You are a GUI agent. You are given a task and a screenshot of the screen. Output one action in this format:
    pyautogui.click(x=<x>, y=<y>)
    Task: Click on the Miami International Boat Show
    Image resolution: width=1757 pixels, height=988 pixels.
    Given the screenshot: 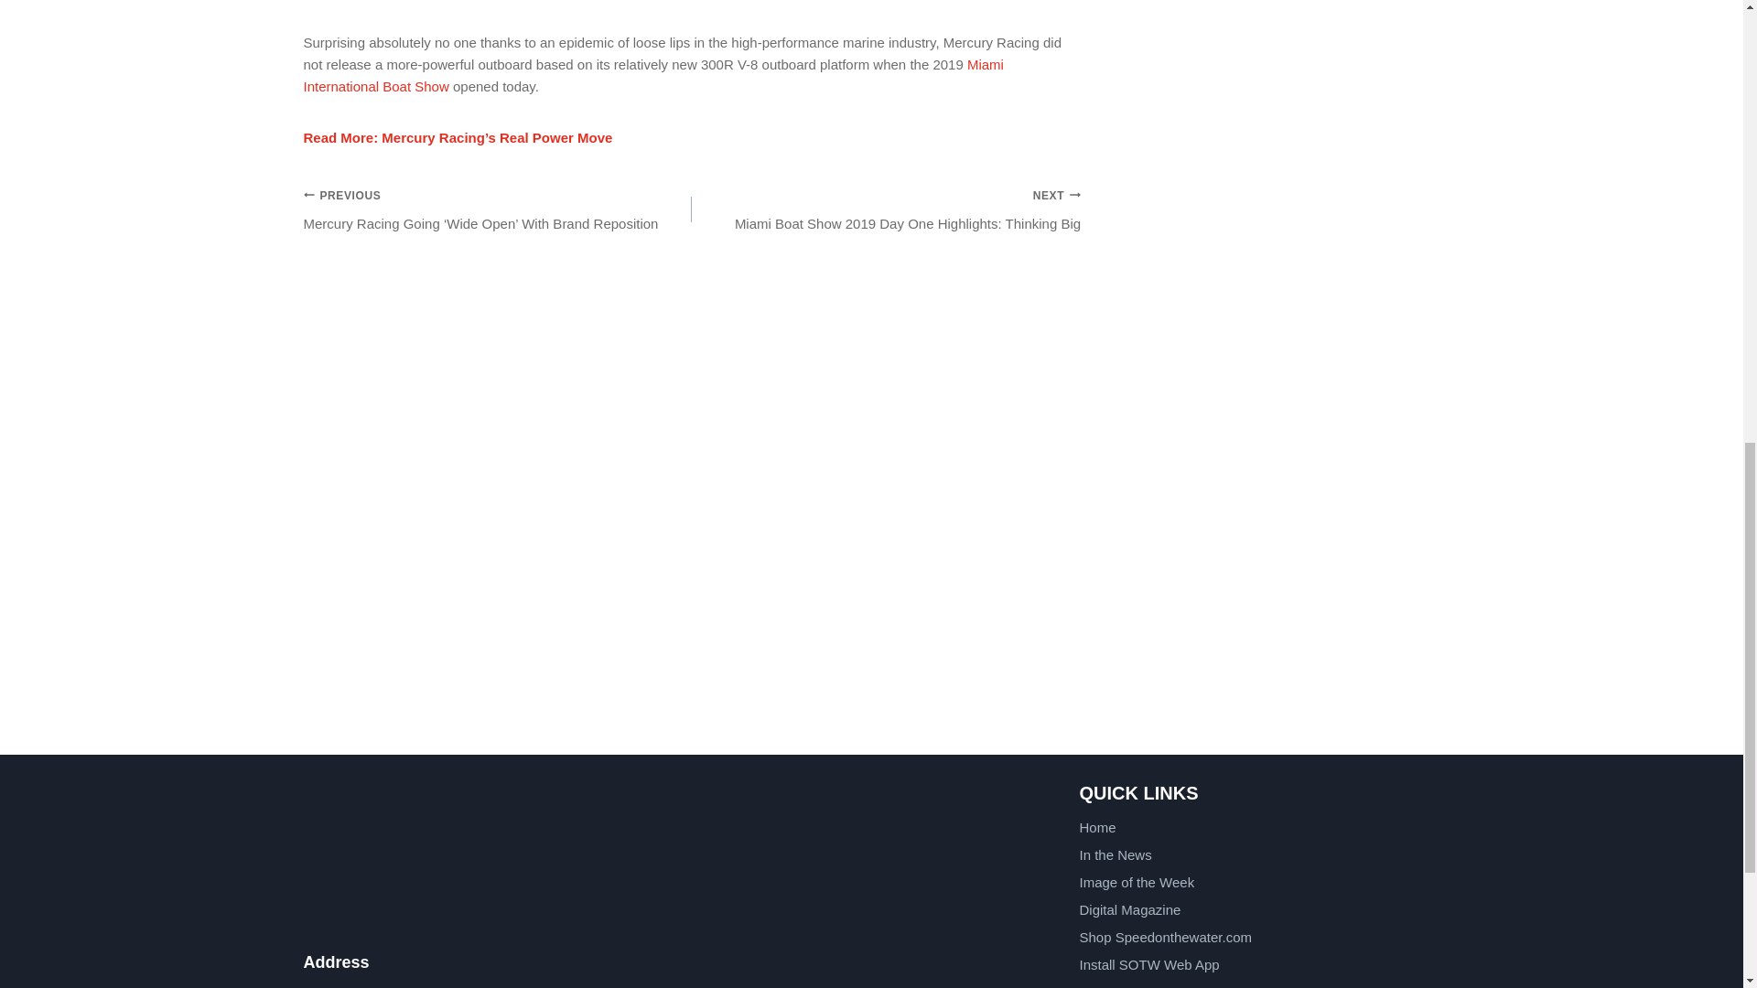 What is the action you would take?
    pyautogui.click(x=653, y=75)
    